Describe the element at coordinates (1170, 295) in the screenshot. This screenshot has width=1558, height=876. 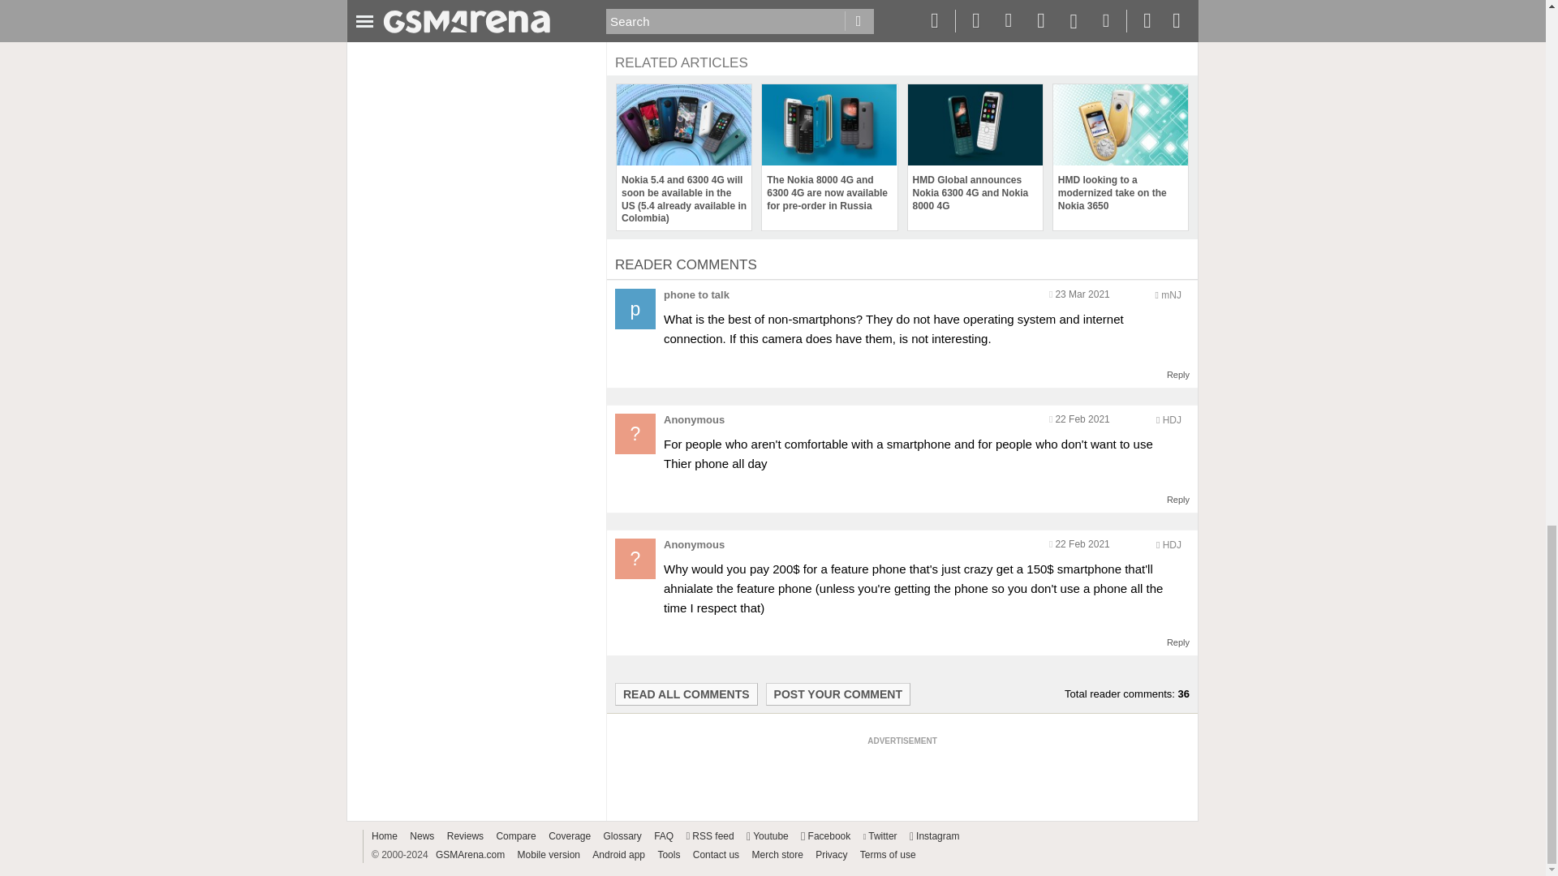
I see `Encoded anonymized location` at that location.